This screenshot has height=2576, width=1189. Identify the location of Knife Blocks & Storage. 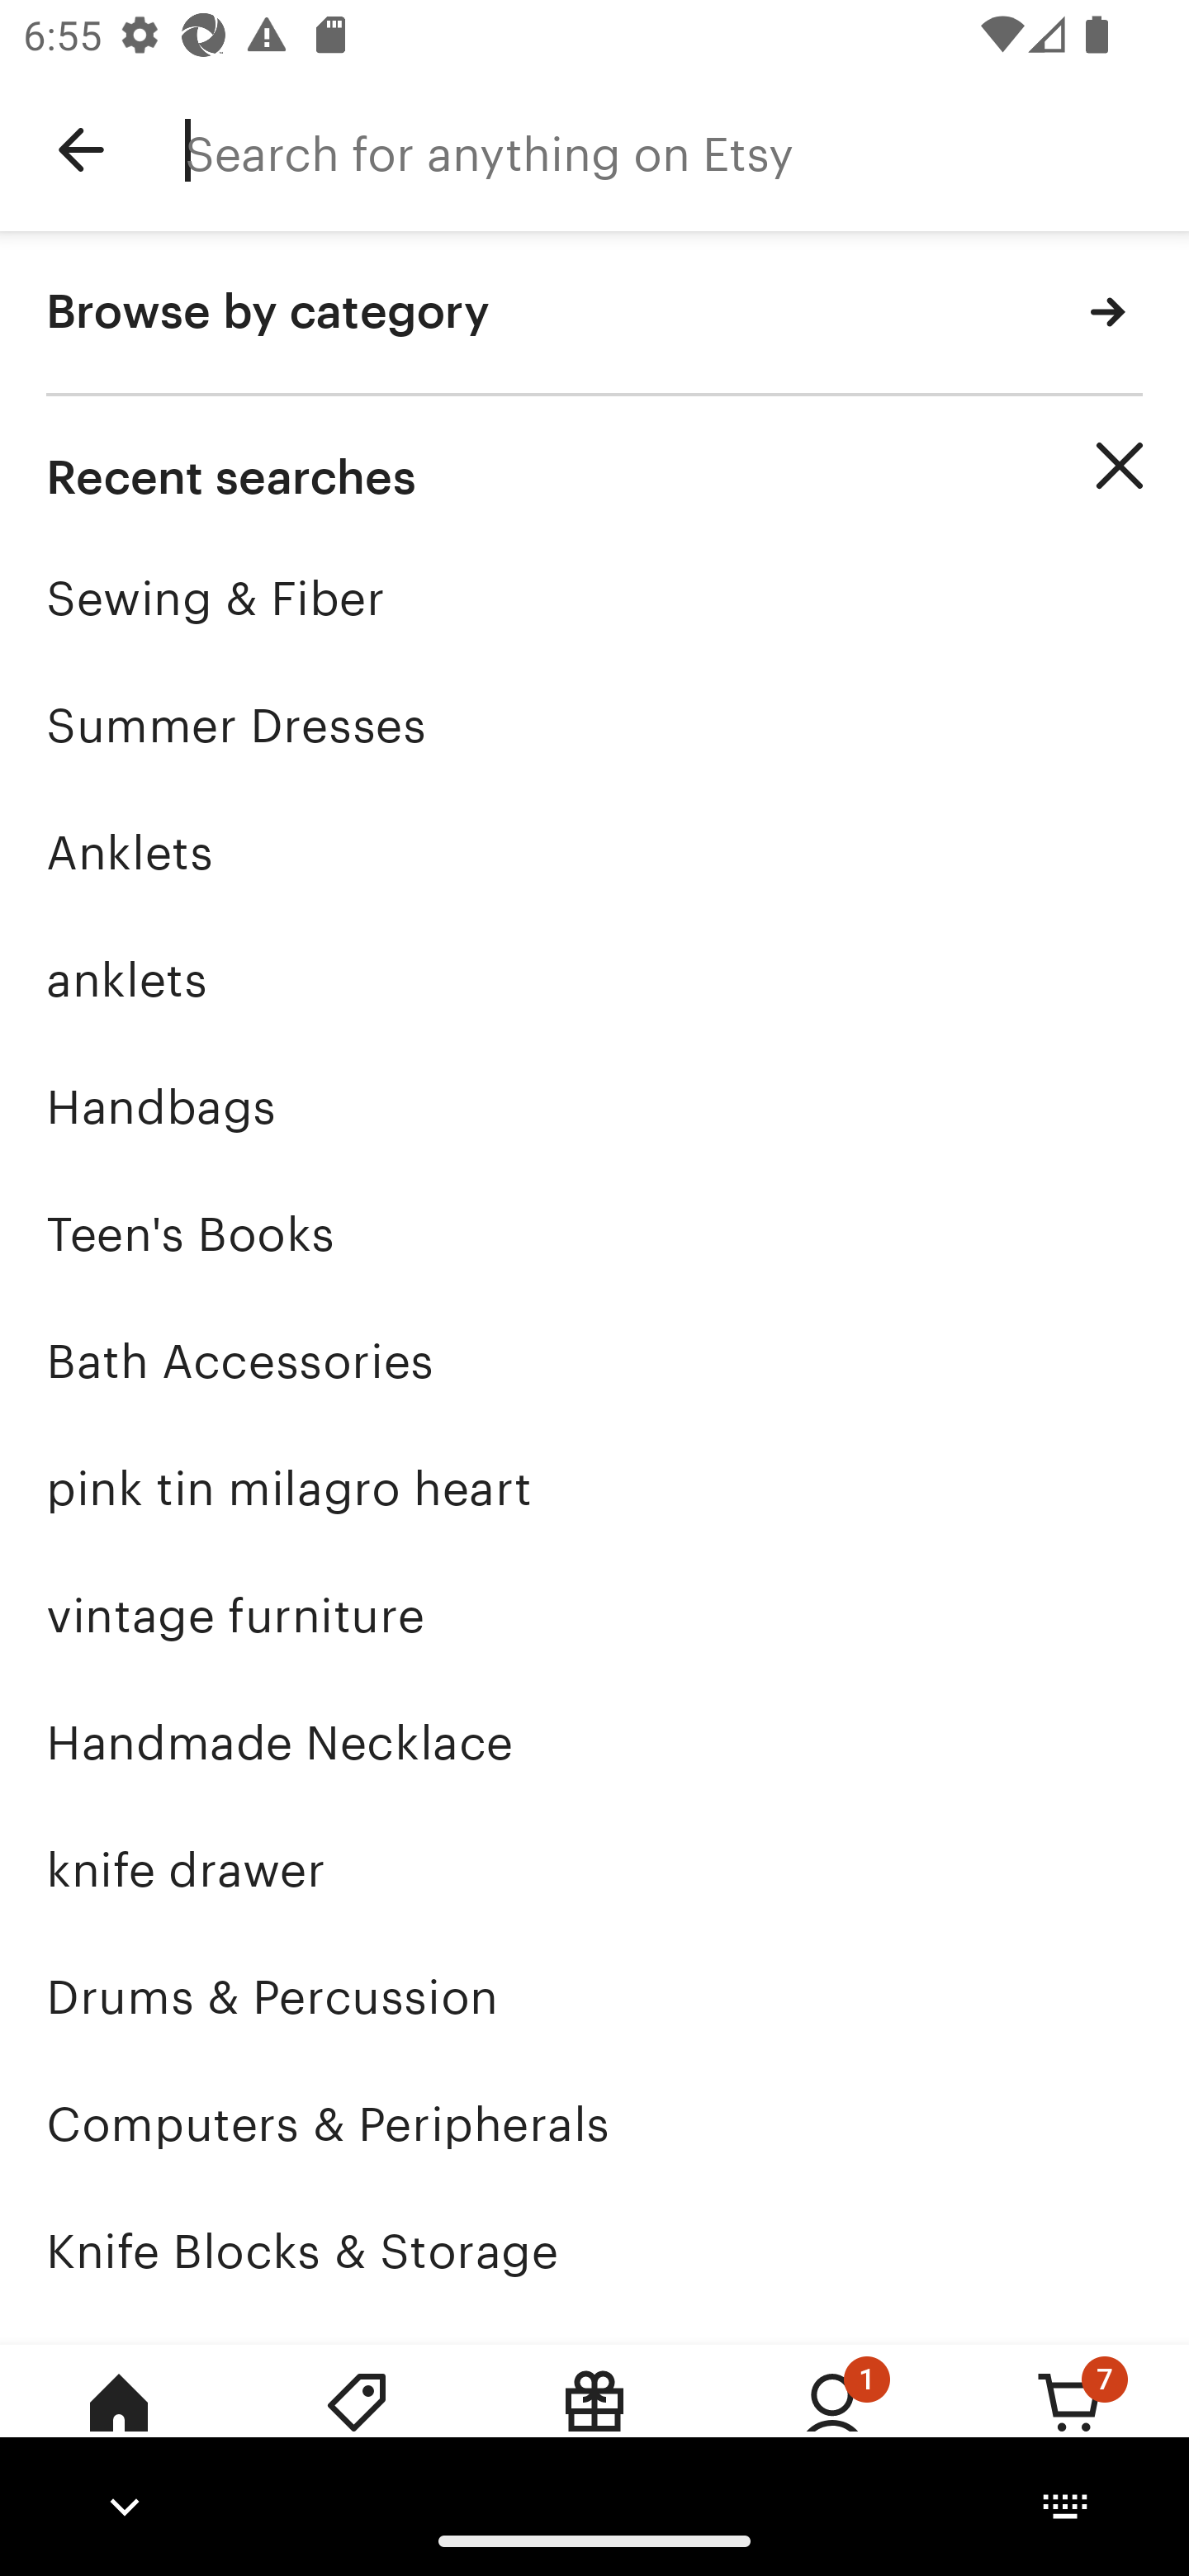
(594, 2251).